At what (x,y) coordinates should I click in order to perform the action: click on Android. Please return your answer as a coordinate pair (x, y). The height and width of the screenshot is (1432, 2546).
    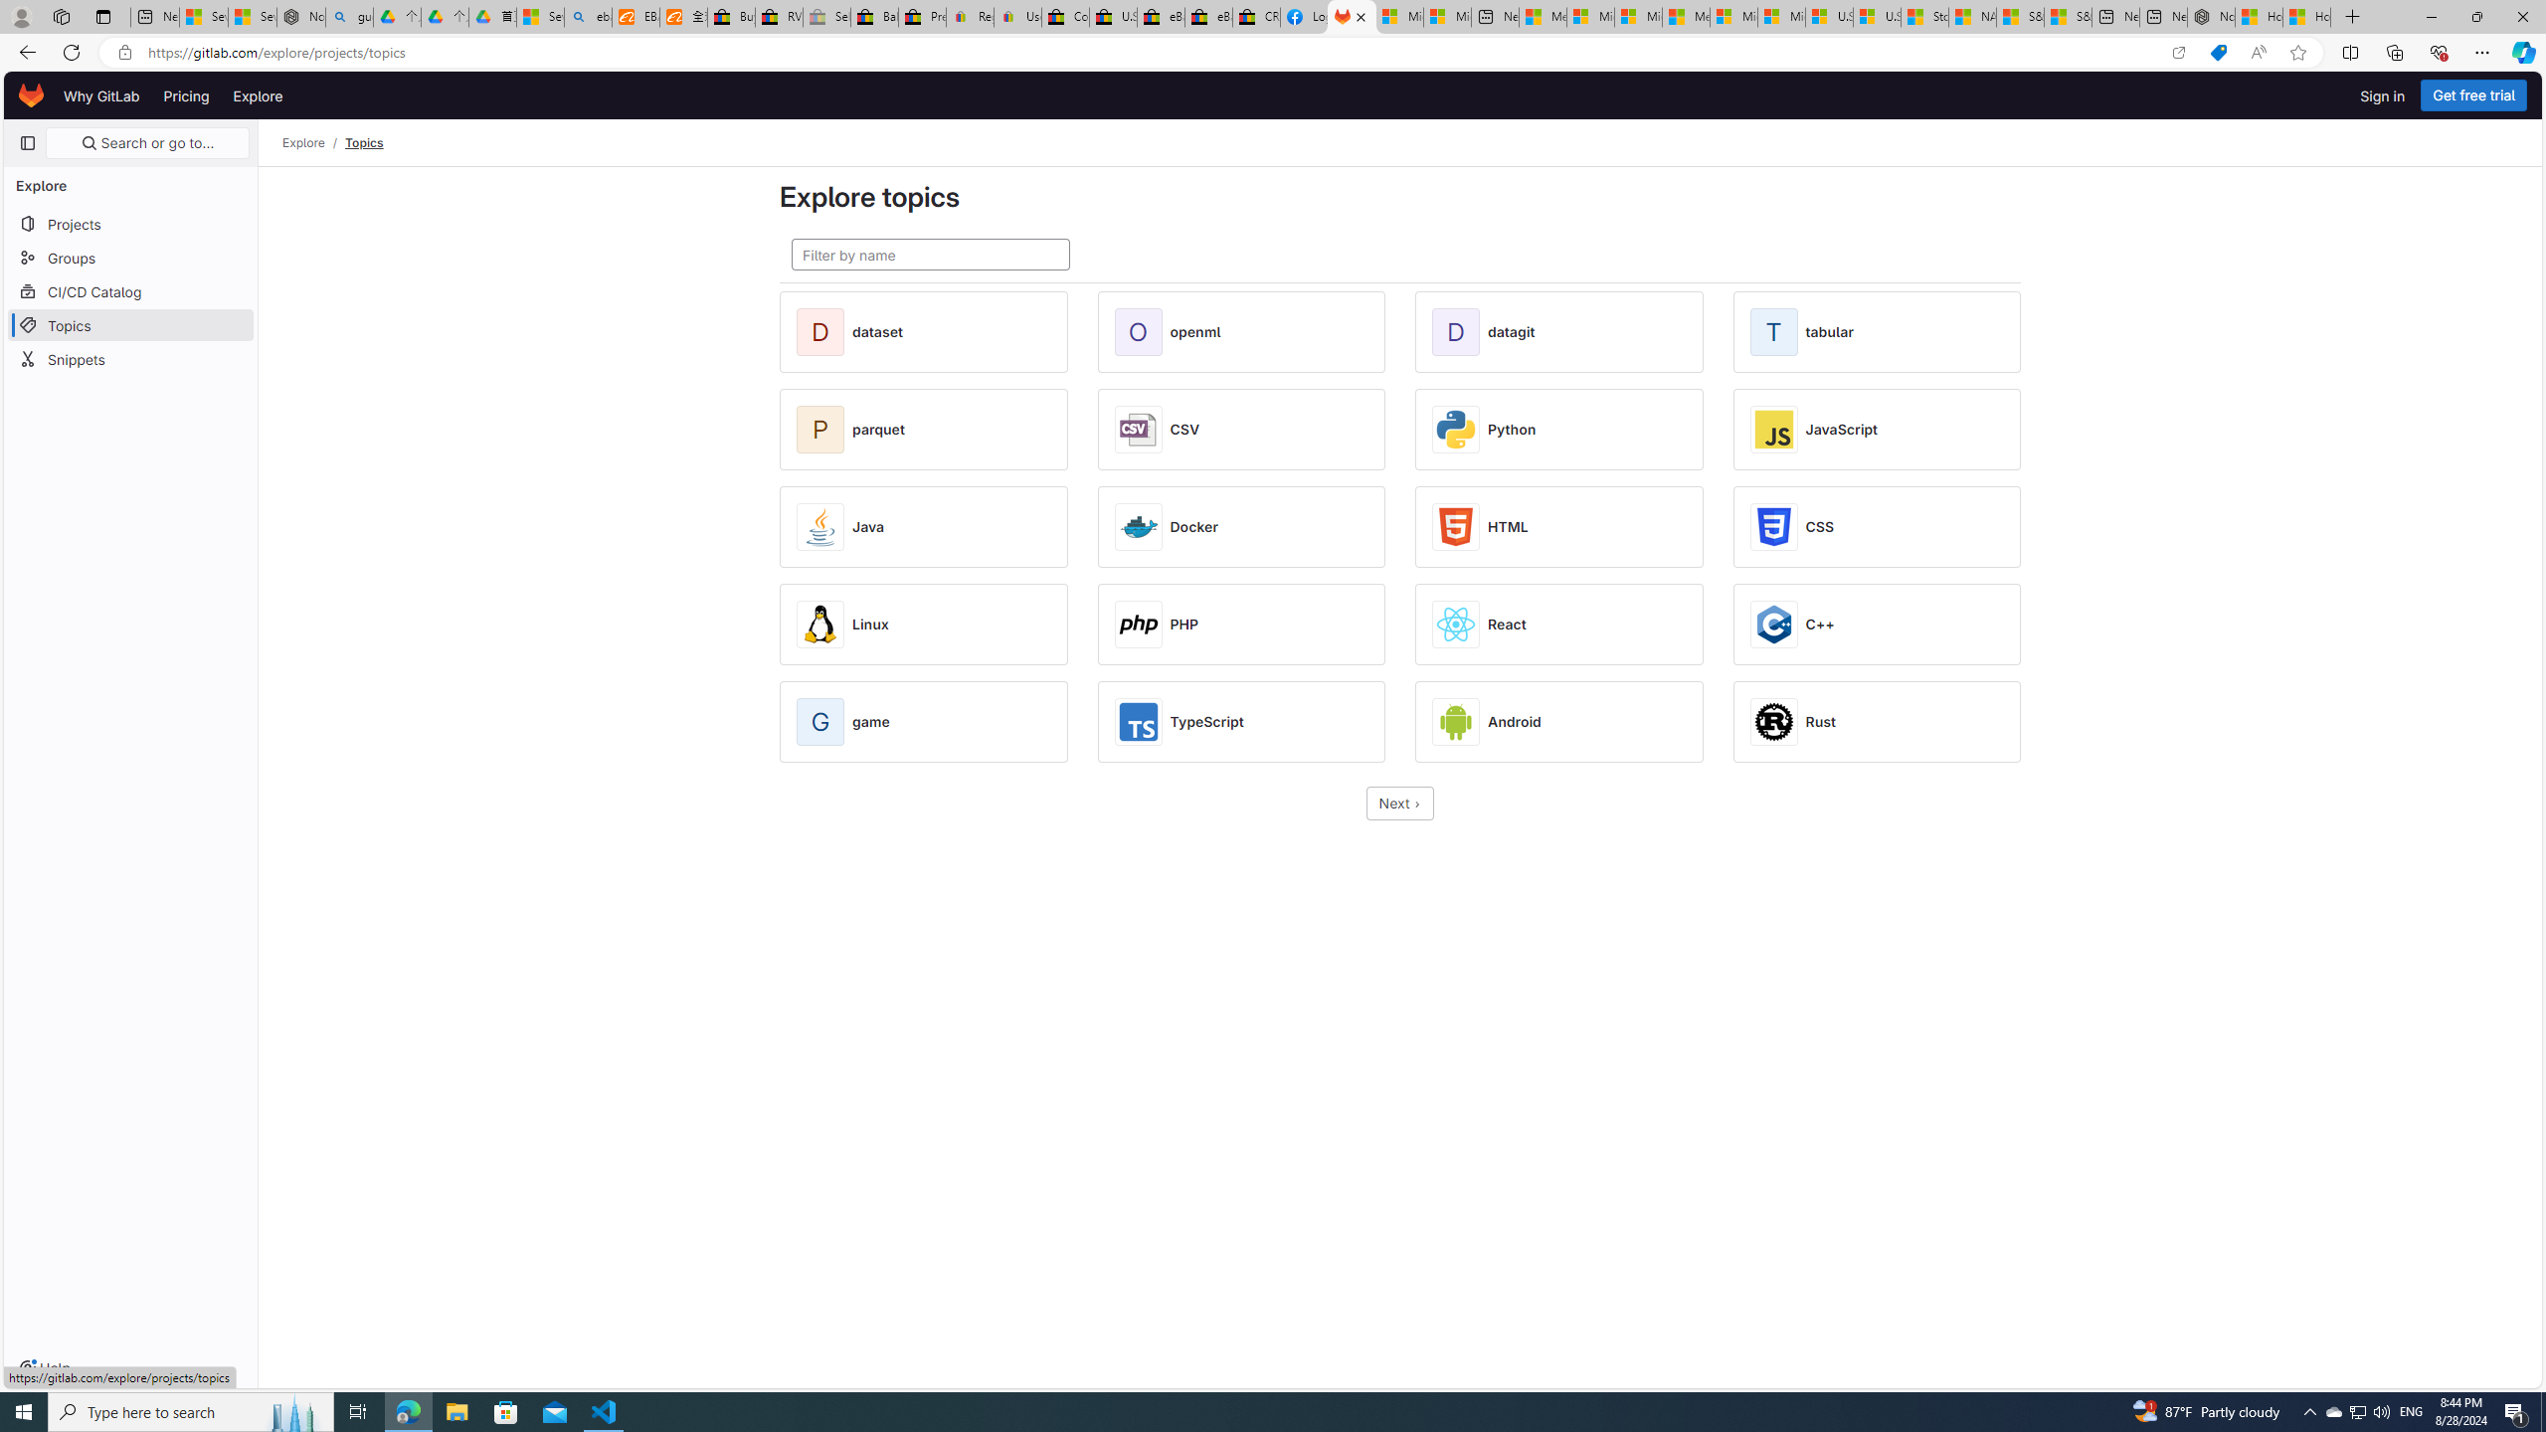
    Looking at the image, I should click on (1514, 722).